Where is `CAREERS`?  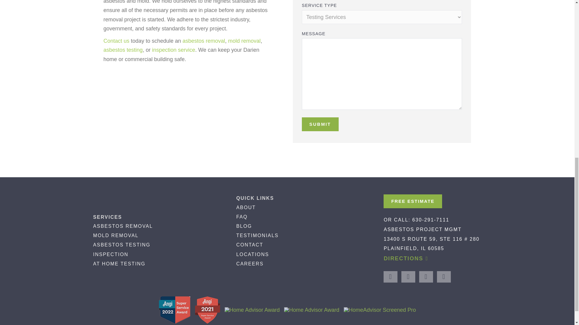 CAREERS is located at coordinates (250, 264).